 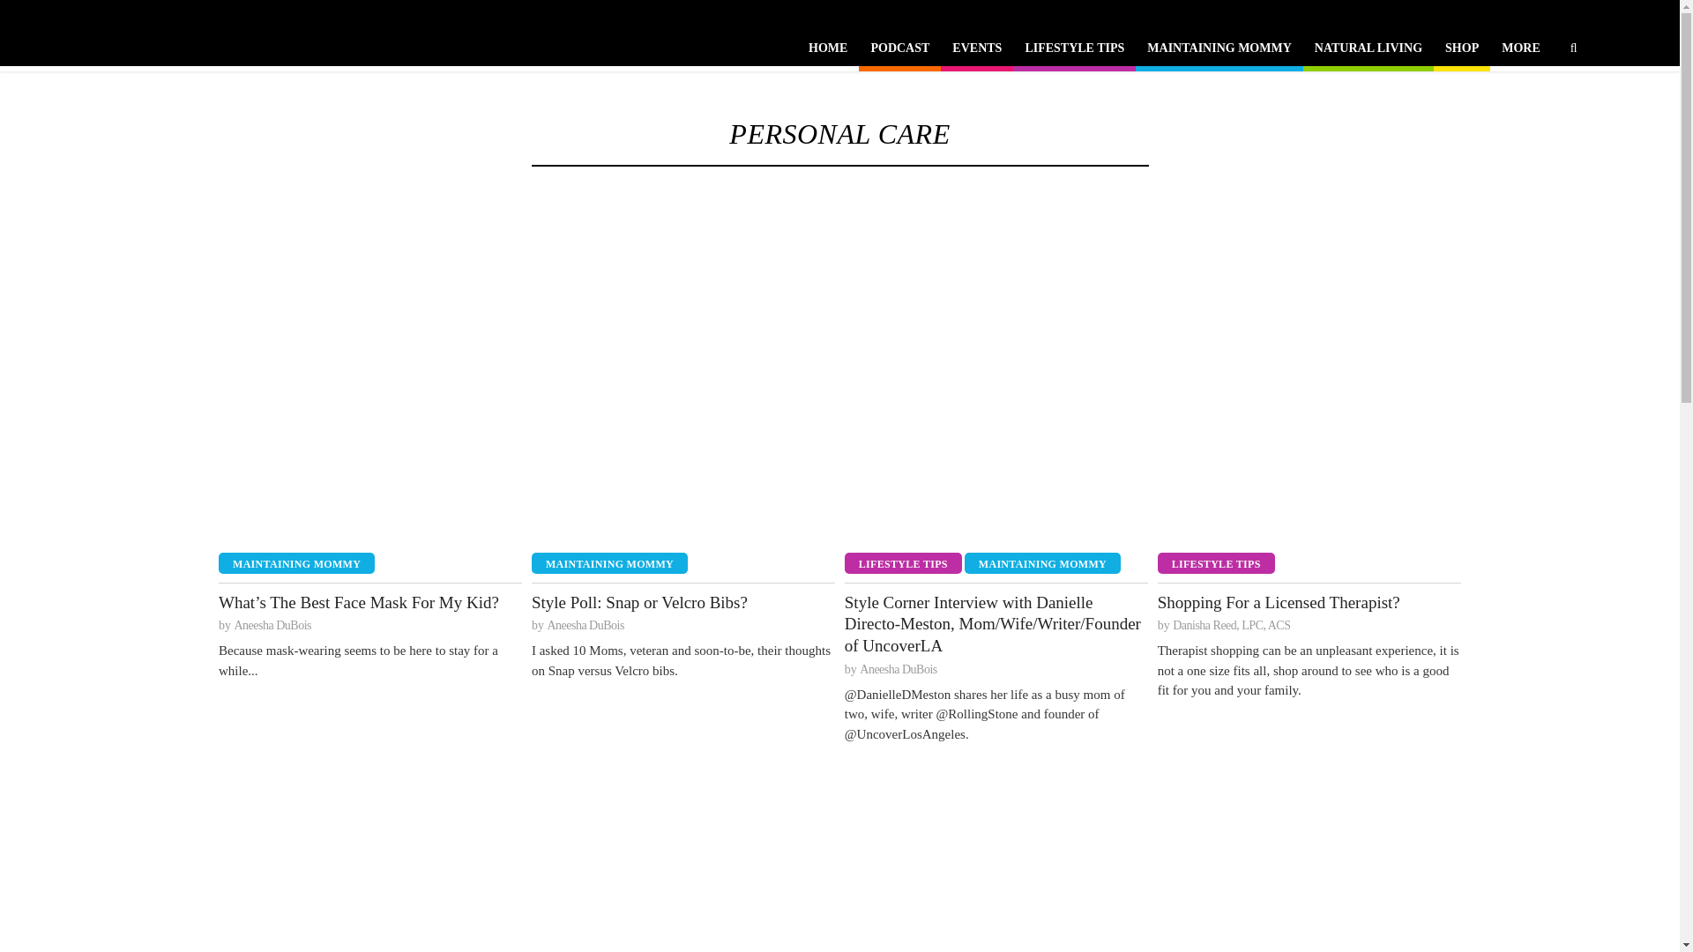 I want to click on NATURAL LIVING, so click(x=1369, y=51).